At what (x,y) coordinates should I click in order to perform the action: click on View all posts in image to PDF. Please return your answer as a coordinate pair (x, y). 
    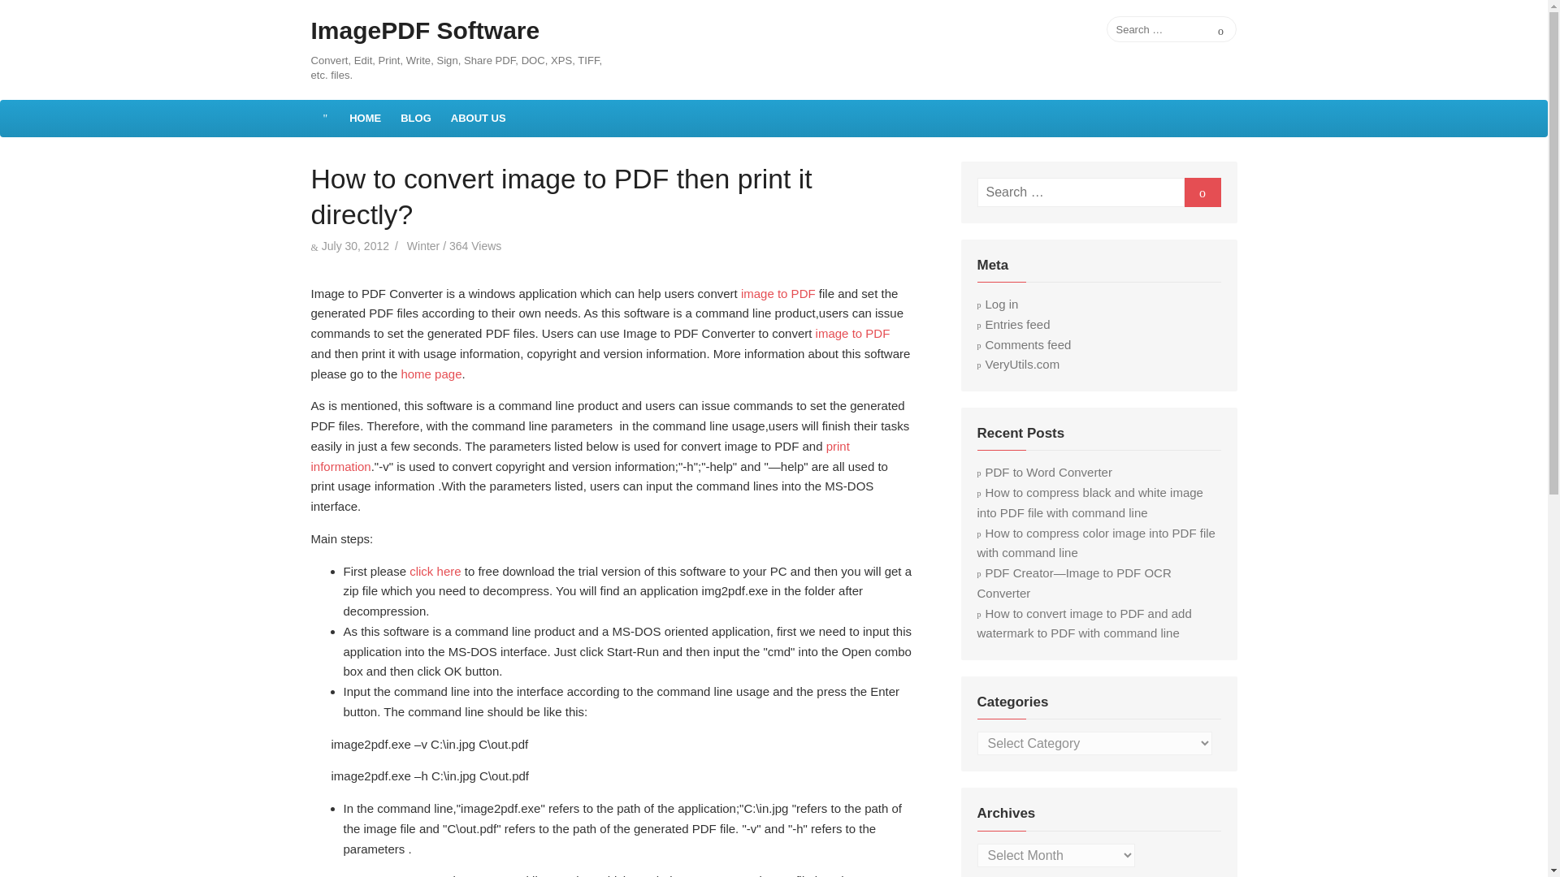
    Looking at the image, I should click on (853, 333).